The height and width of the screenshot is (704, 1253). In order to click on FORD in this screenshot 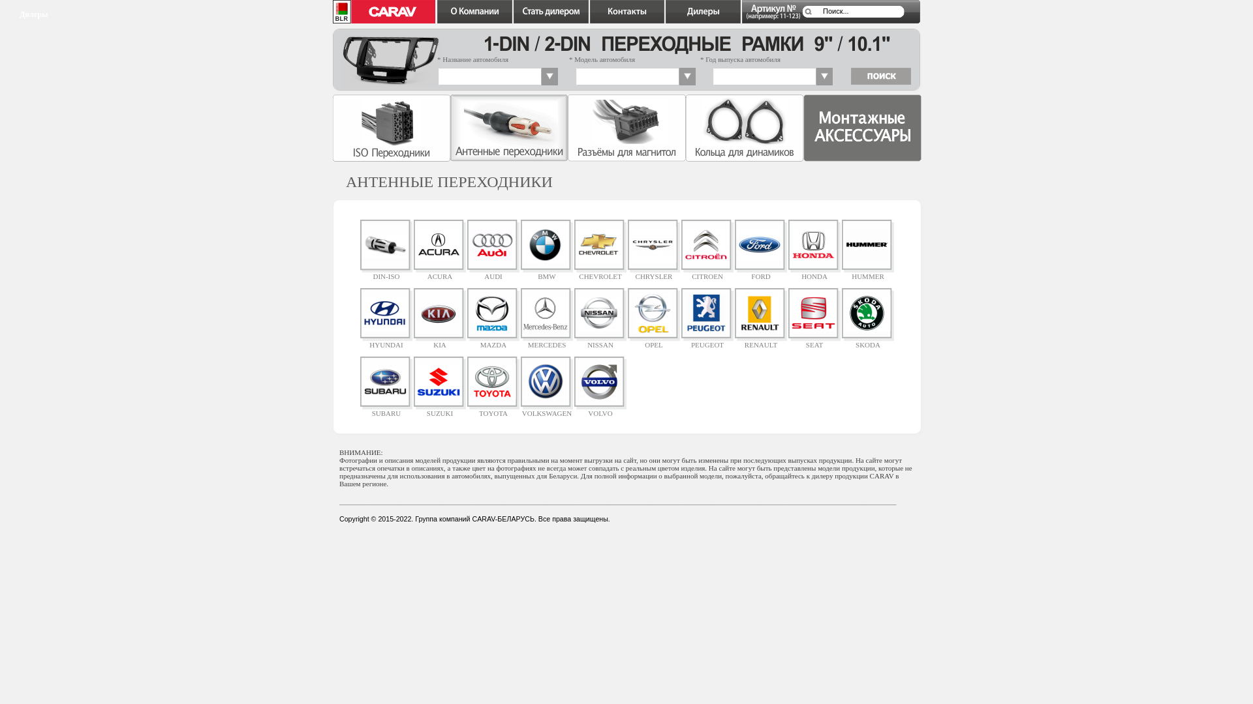, I will do `click(761, 273)`.